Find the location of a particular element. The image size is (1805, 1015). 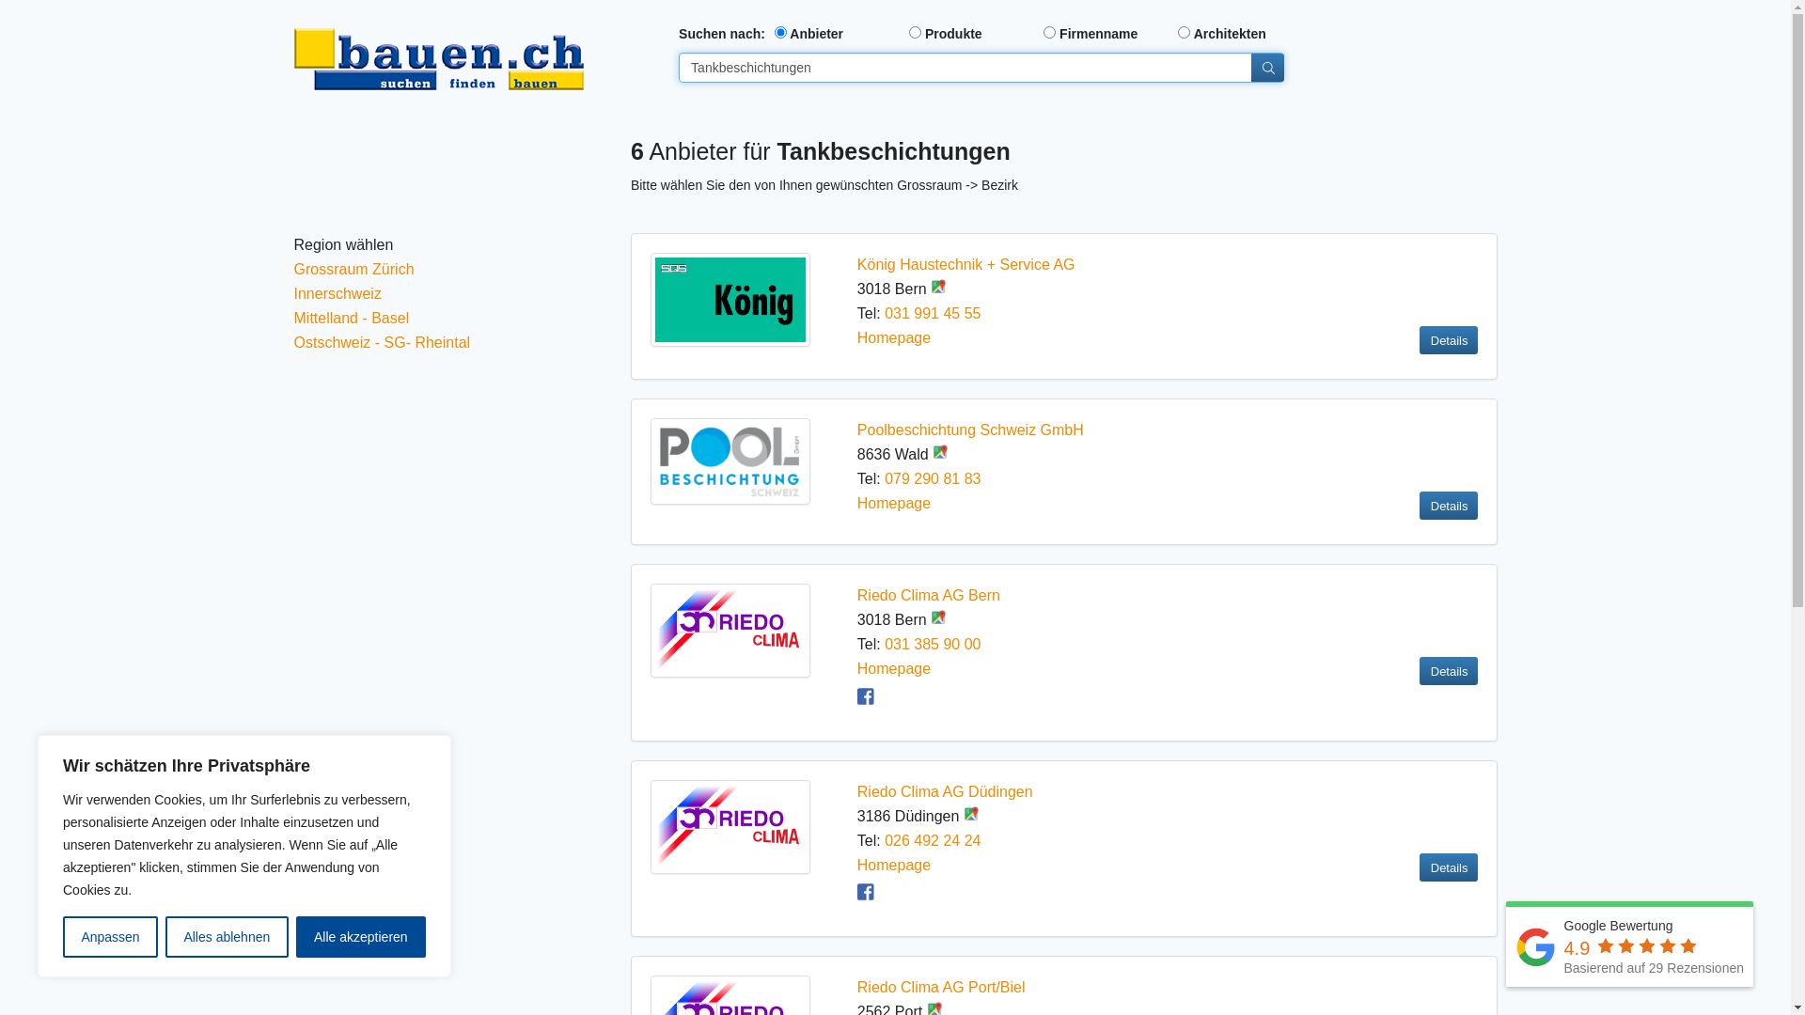

Details is located at coordinates (1449, 340).